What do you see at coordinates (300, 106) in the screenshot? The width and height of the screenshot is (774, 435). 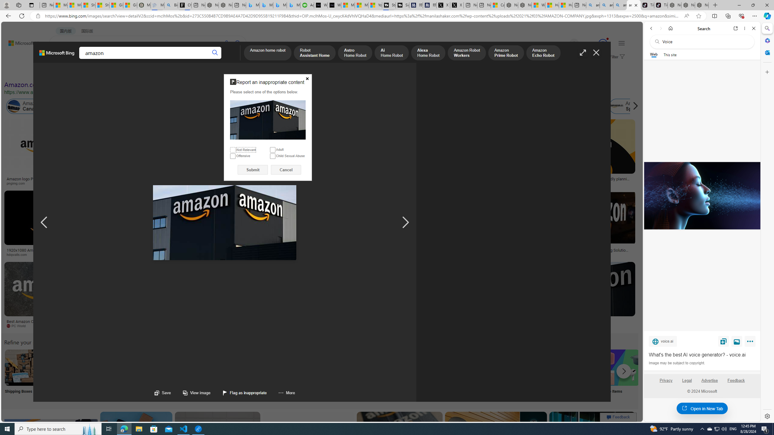 I see `Amazon Labor Law Violation in California` at bounding box center [300, 106].